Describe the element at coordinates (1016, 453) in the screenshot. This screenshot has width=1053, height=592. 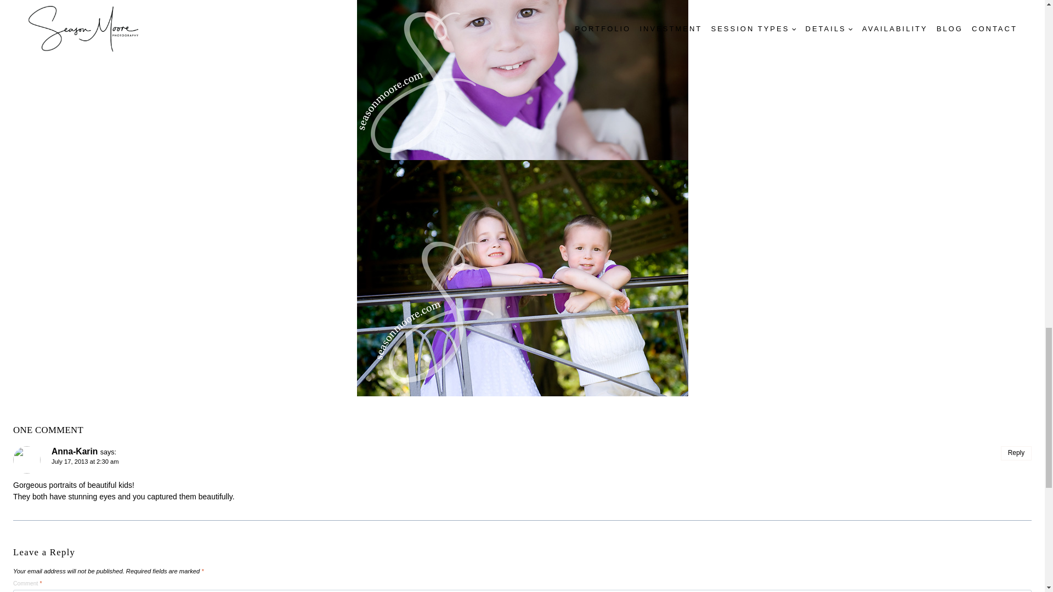
I see `Reply` at that location.